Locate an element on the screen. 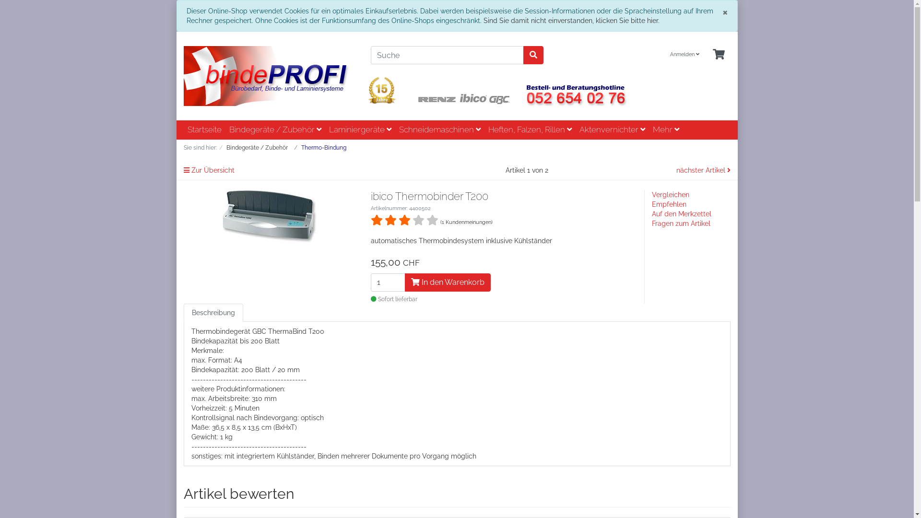 Image resolution: width=921 pixels, height=518 pixels. Sind Sie damit nicht einverstanden, klicken Sie bitte hier. is located at coordinates (572, 21).